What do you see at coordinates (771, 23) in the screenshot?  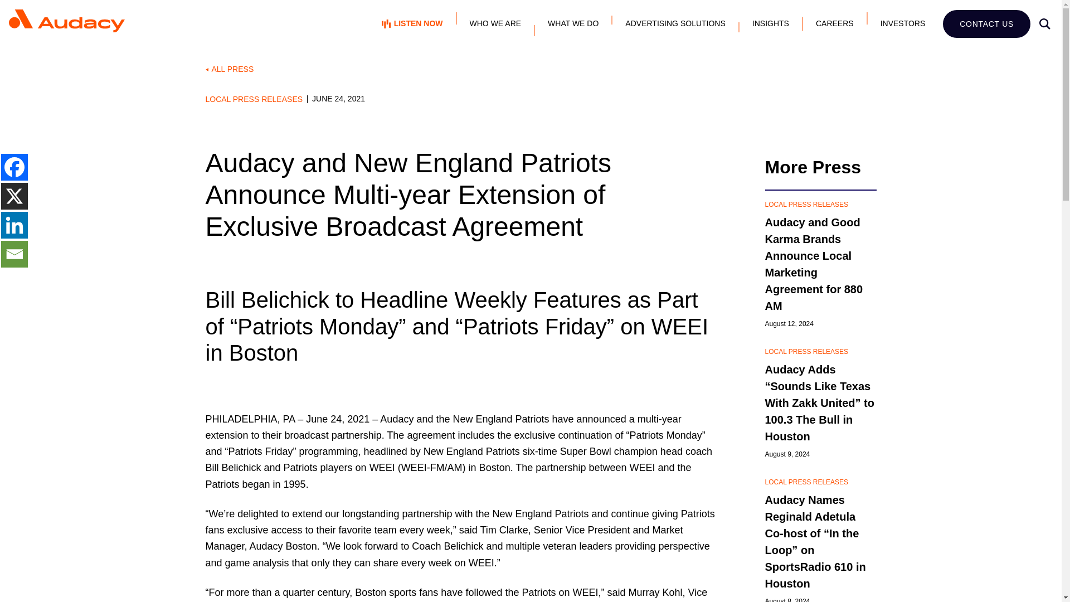 I see `INSIGHTS` at bounding box center [771, 23].